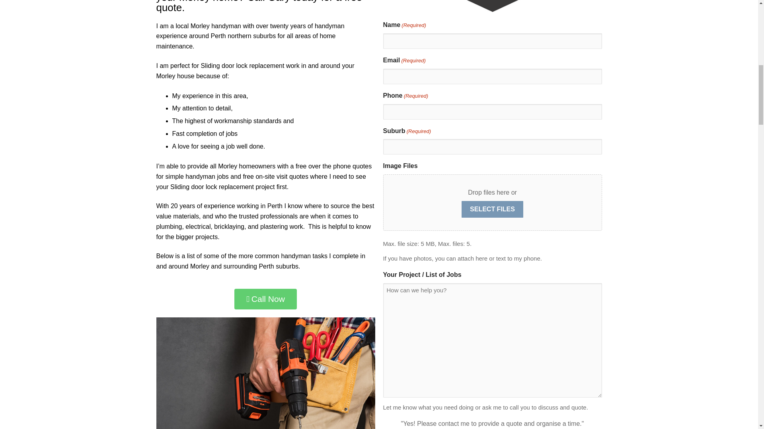 The height and width of the screenshot is (429, 764). What do you see at coordinates (266, 299) in the screenshot?
I see `Call Now` at bounding box center [266, 299].